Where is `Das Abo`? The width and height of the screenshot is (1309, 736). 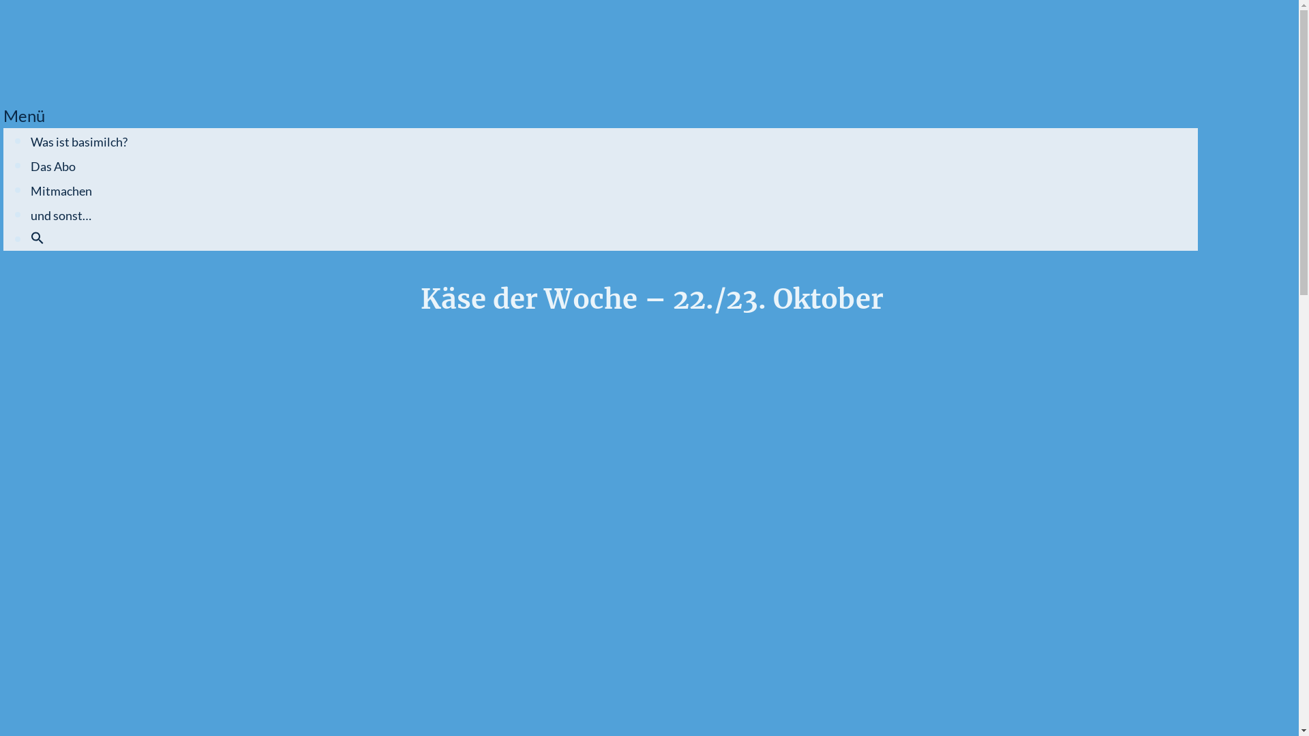 Das Abo is located at coordinates (53, 166).